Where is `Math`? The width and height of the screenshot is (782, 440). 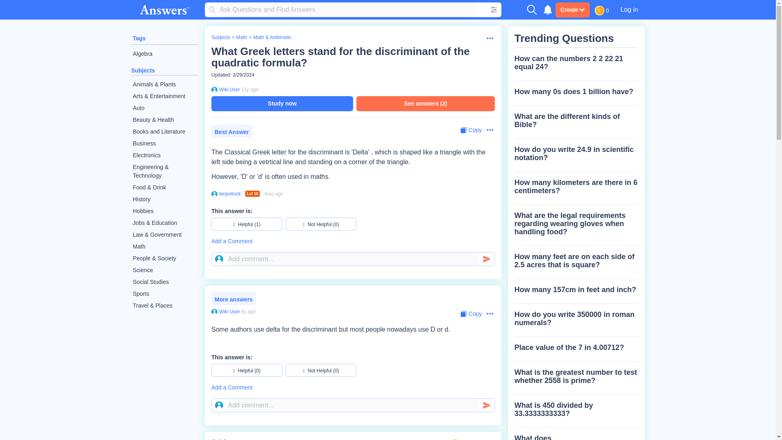
Math is located at coordinates (165, 246).